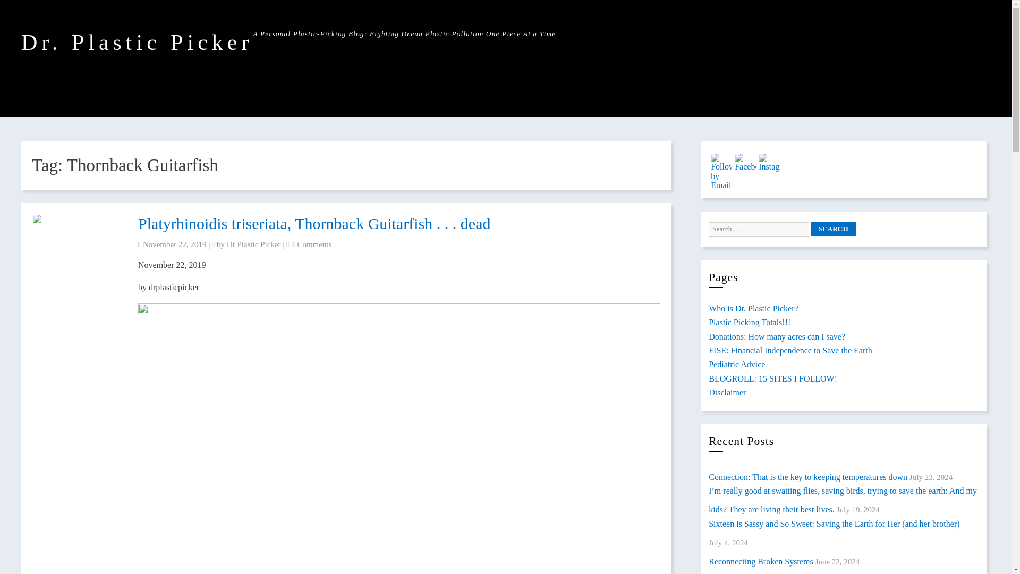  Describe the element at coordinates (254, 244) in the screenshot. I see `Dr Plastic Picker` at that location.